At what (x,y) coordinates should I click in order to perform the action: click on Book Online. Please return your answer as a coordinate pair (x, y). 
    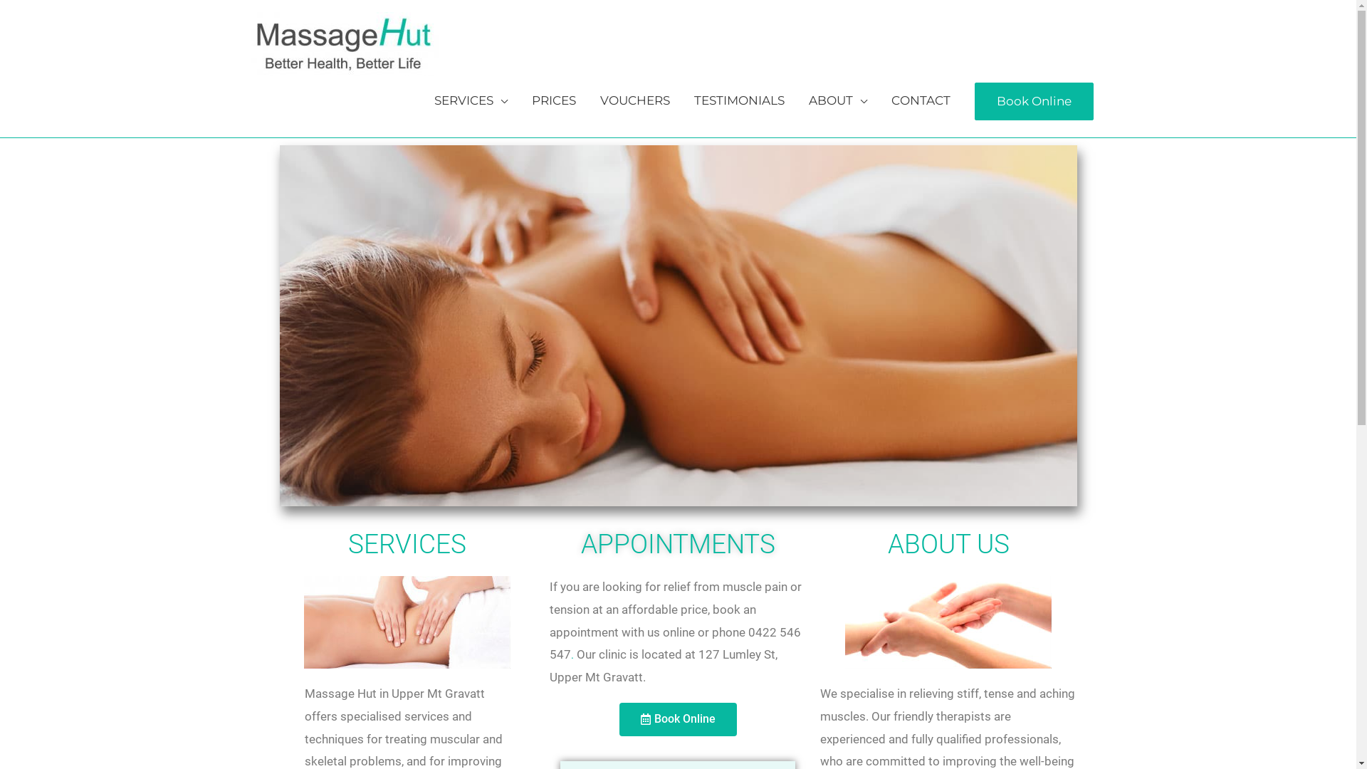
    Looking at the image, I should click on (1034, 101).